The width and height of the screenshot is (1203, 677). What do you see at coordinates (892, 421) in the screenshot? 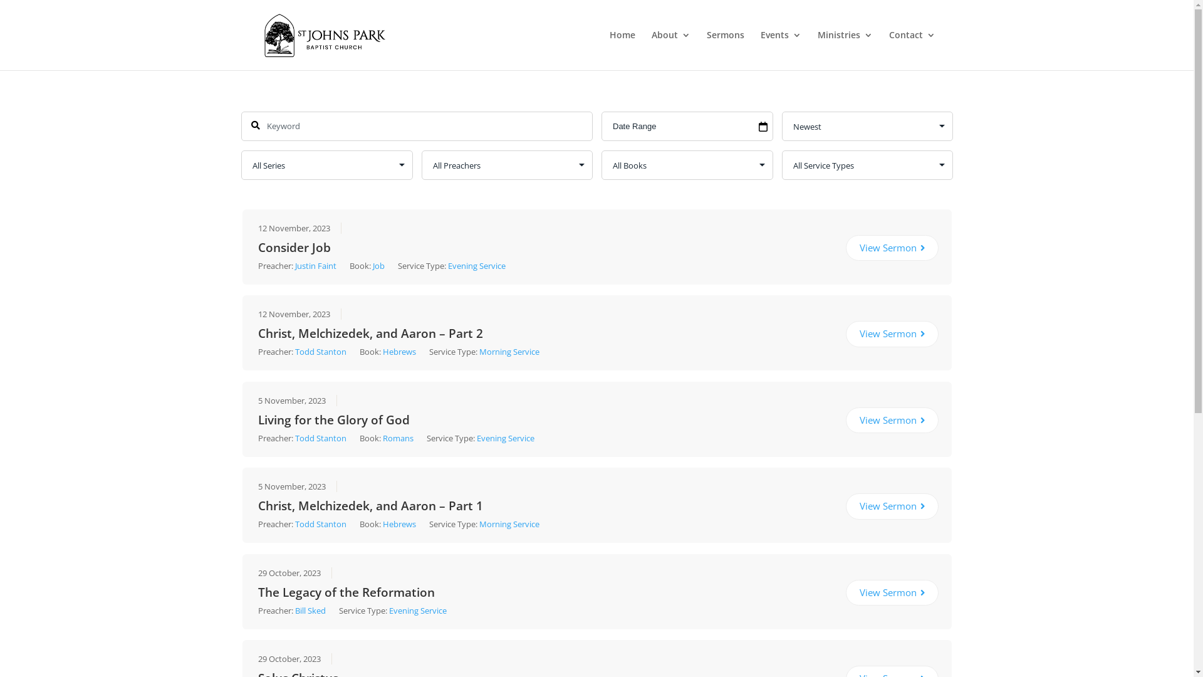
I see `View Sermon` at bounding box center [892, 421].